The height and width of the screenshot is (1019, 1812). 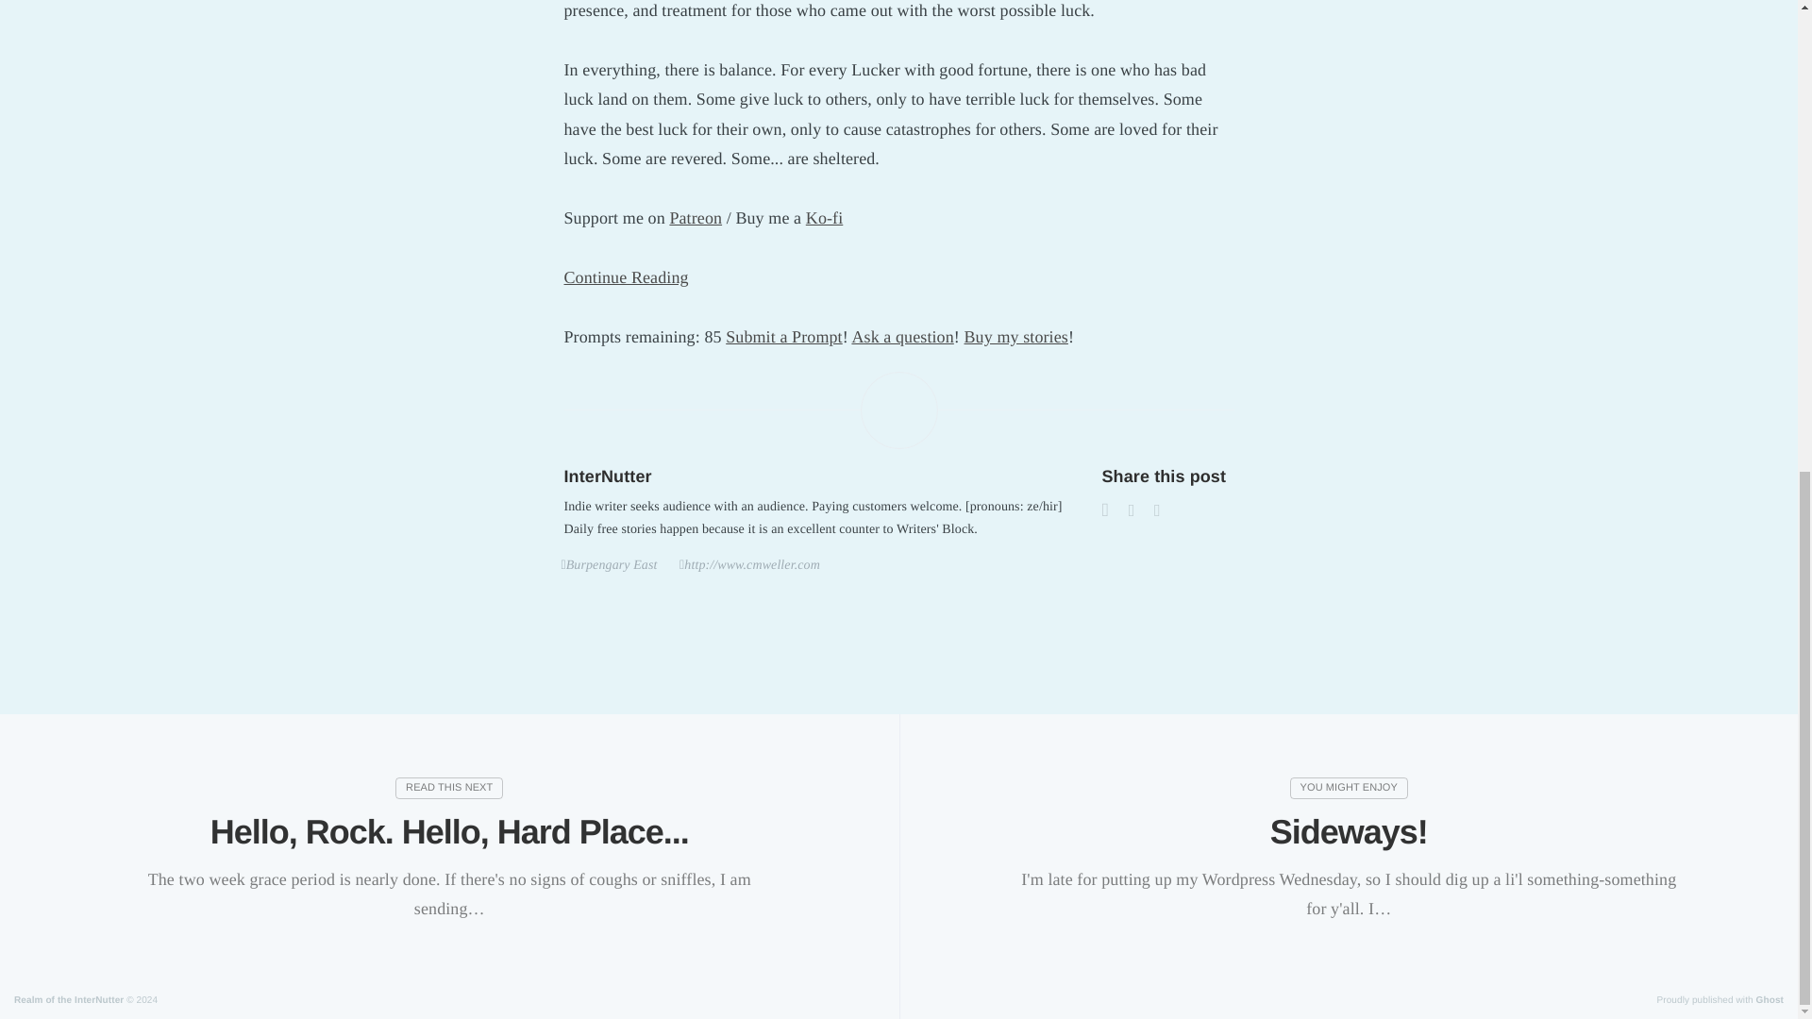 What do you see at coordinates (626, 277) in the screenshot?
I see `Continue Reading` at bounding box center [626, 277].